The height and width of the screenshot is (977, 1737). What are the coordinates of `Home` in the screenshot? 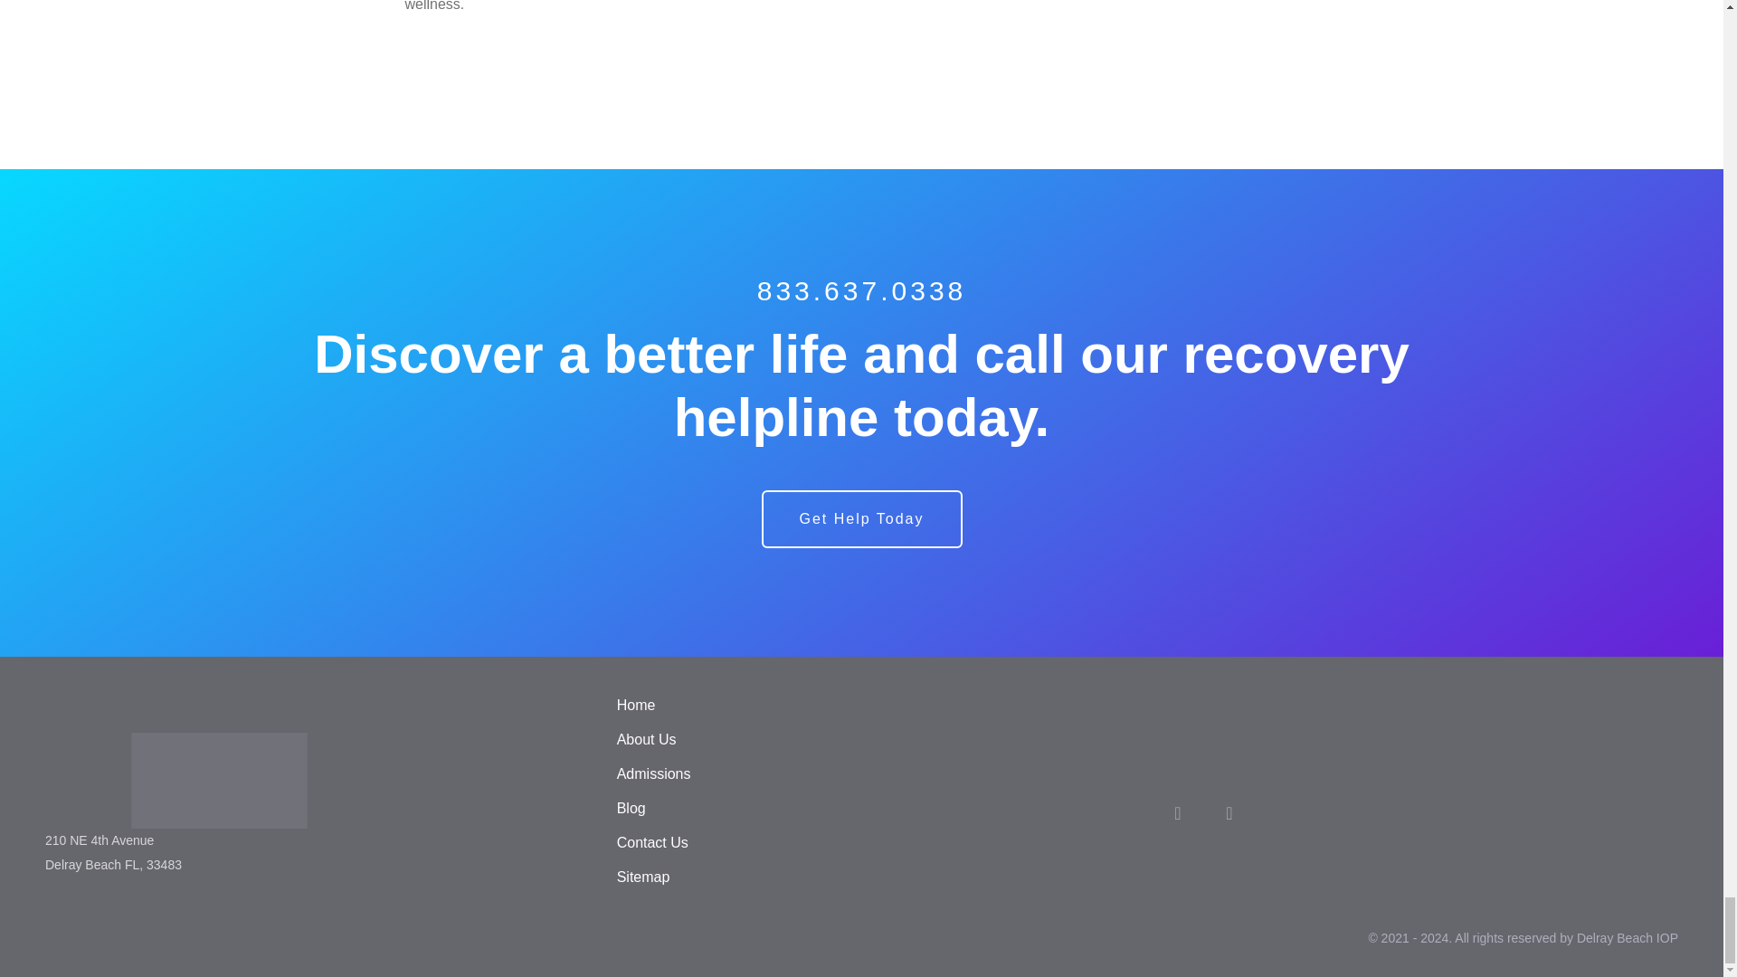 It's located at (636, 706).